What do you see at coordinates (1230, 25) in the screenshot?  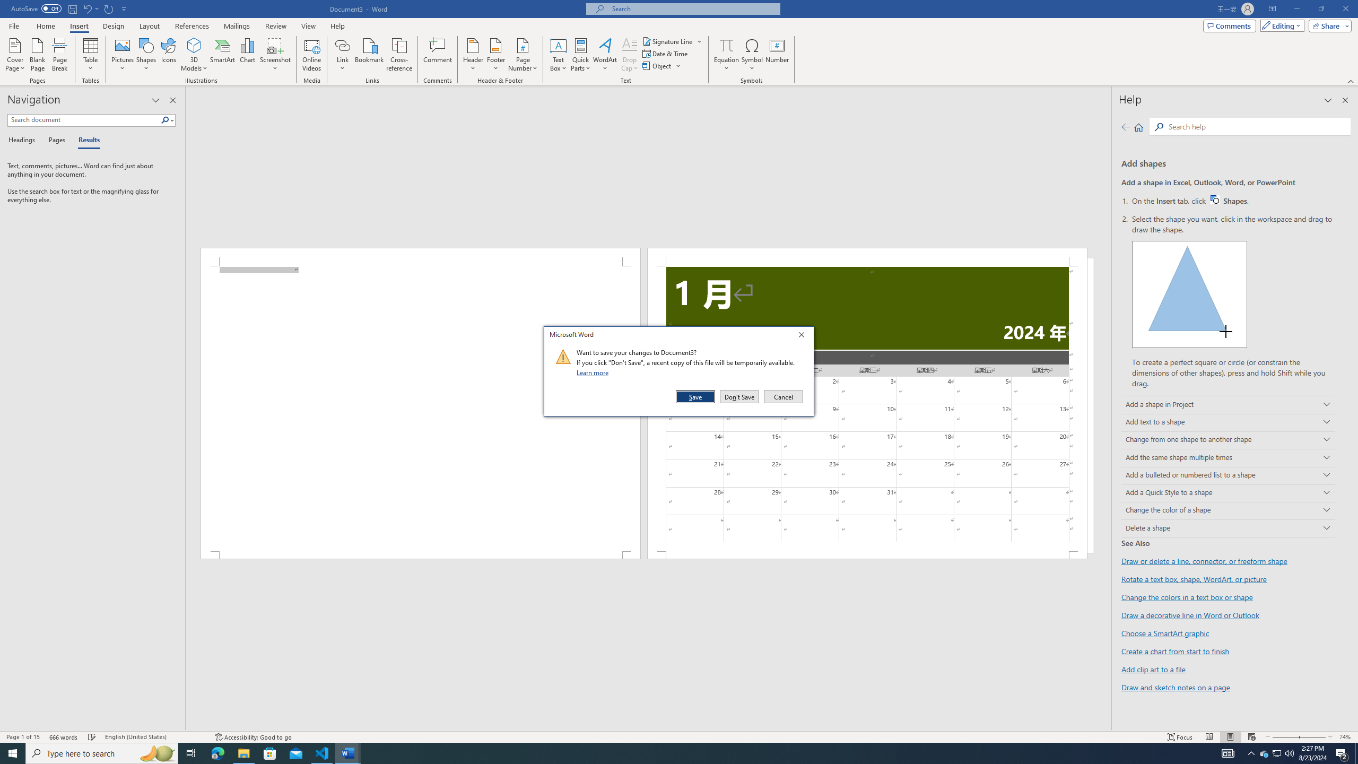 I see `Comments` at bounding box center [1230, 25].